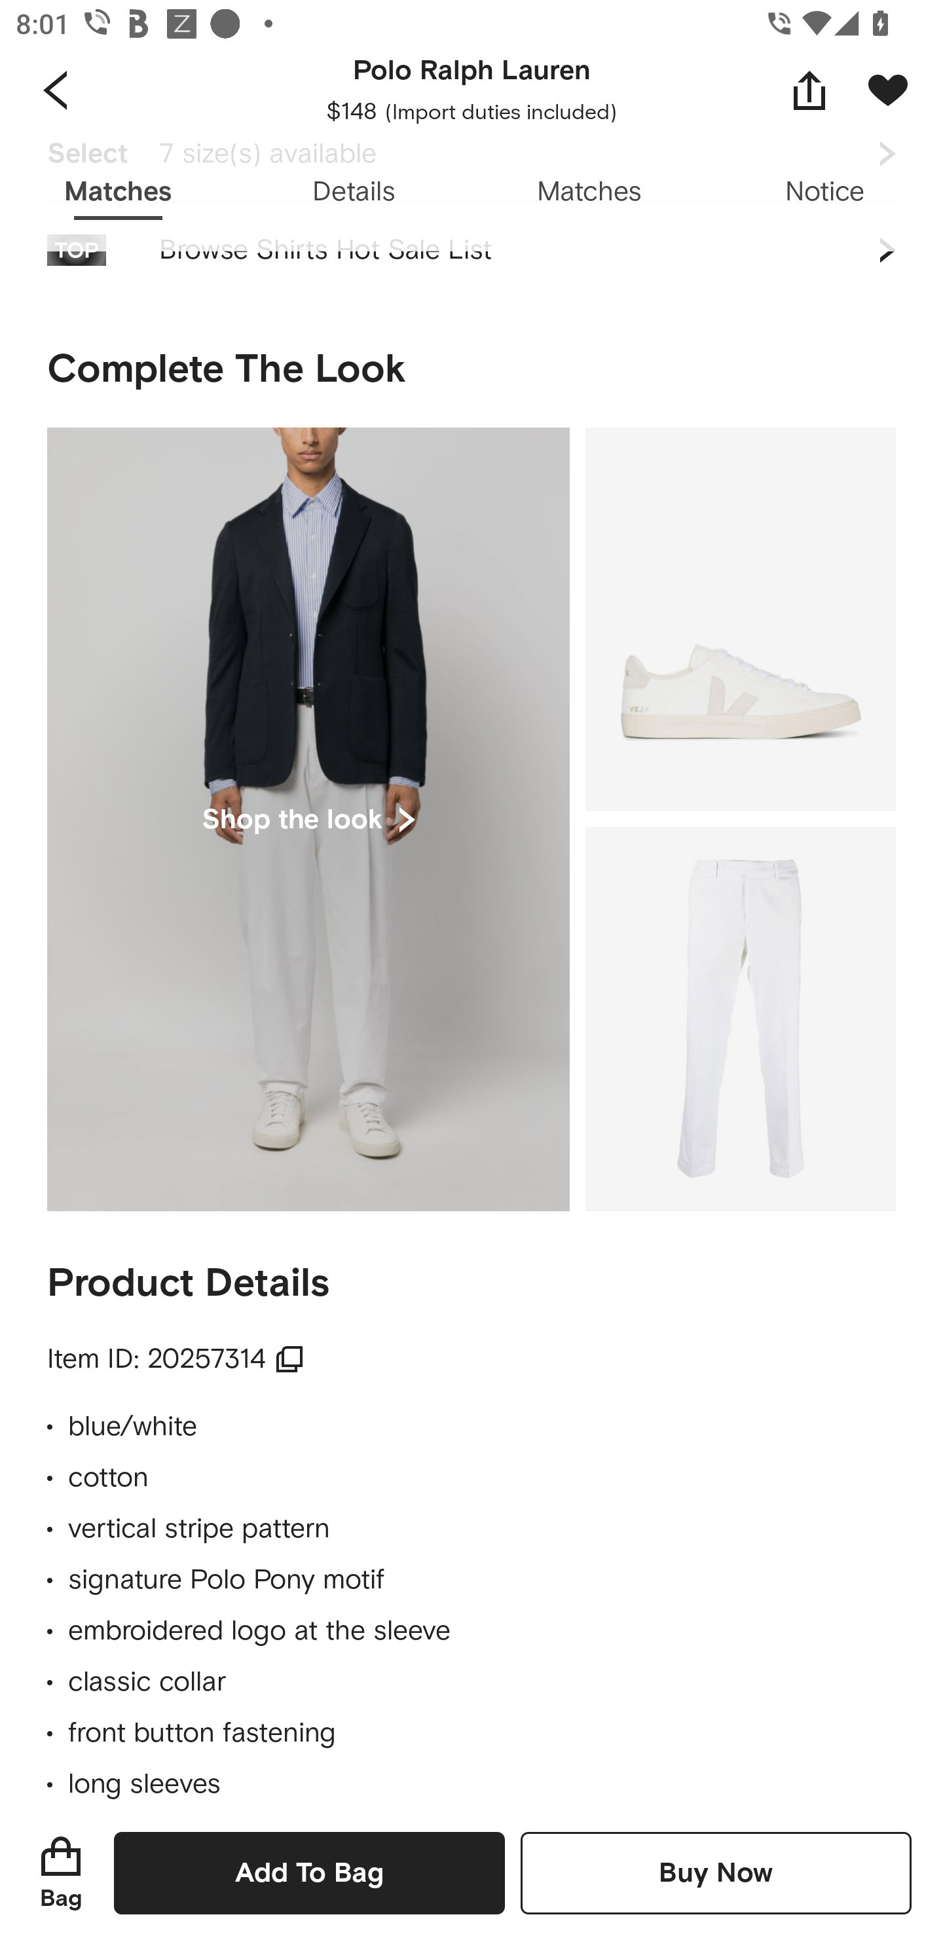 Image resolution: width=943 pixels, height=1938 pixels. What do you see at coordinates (589, 192) in the screenshot?
I see `Matches` at bounding box center [589, 192].